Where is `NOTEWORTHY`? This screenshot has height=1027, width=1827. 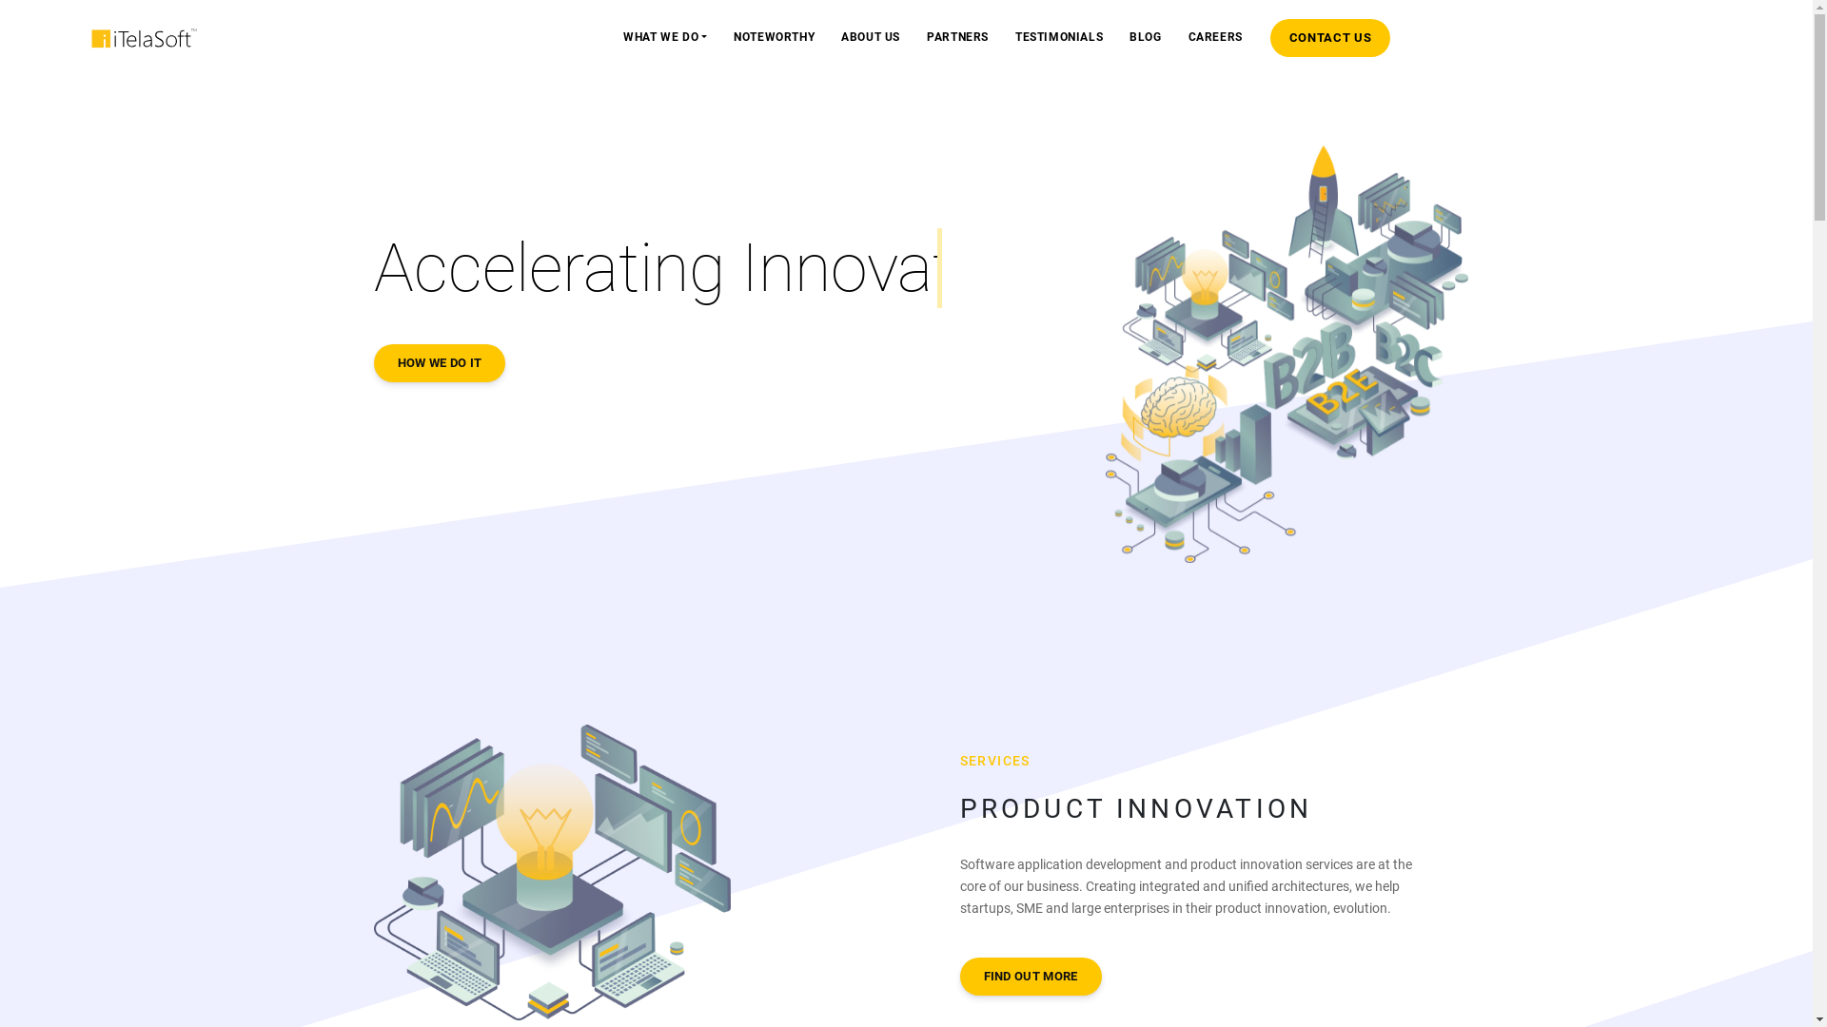
NOTEWORTHY is located at coordinates (775, 38).